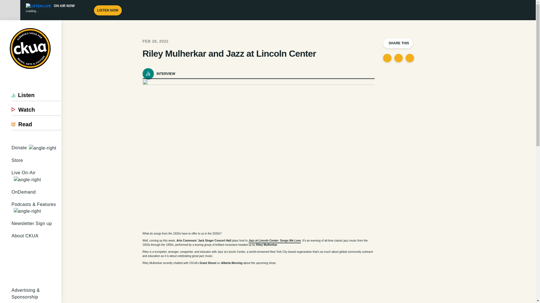  I want to click on OnDemand, so click(36, 192).